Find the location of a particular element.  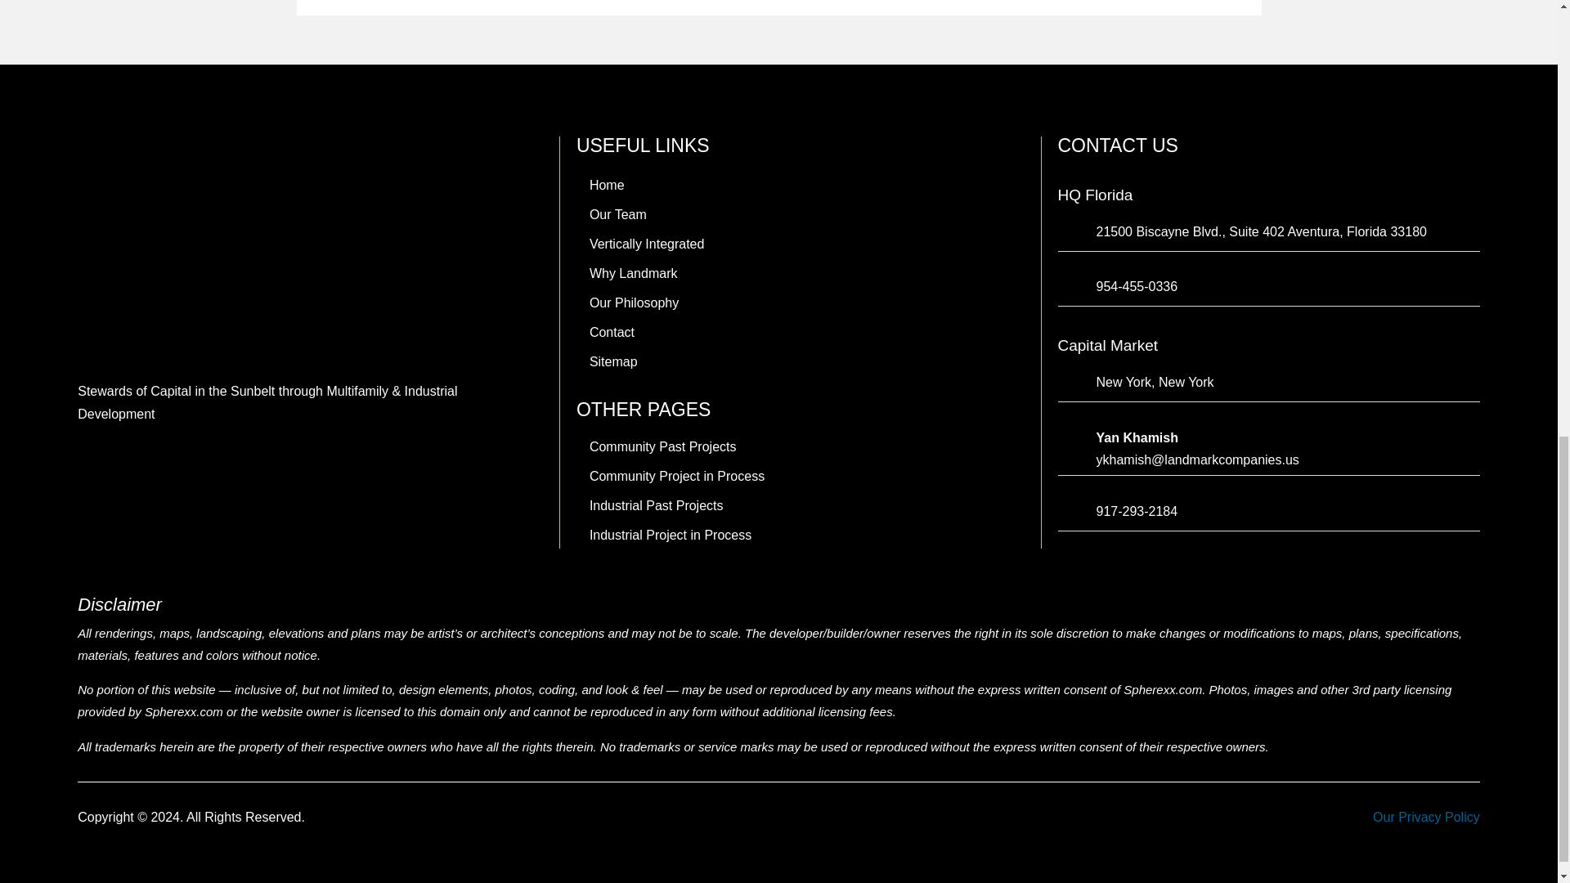

Our Privacy Policy is located at coordinates (1426, 817).